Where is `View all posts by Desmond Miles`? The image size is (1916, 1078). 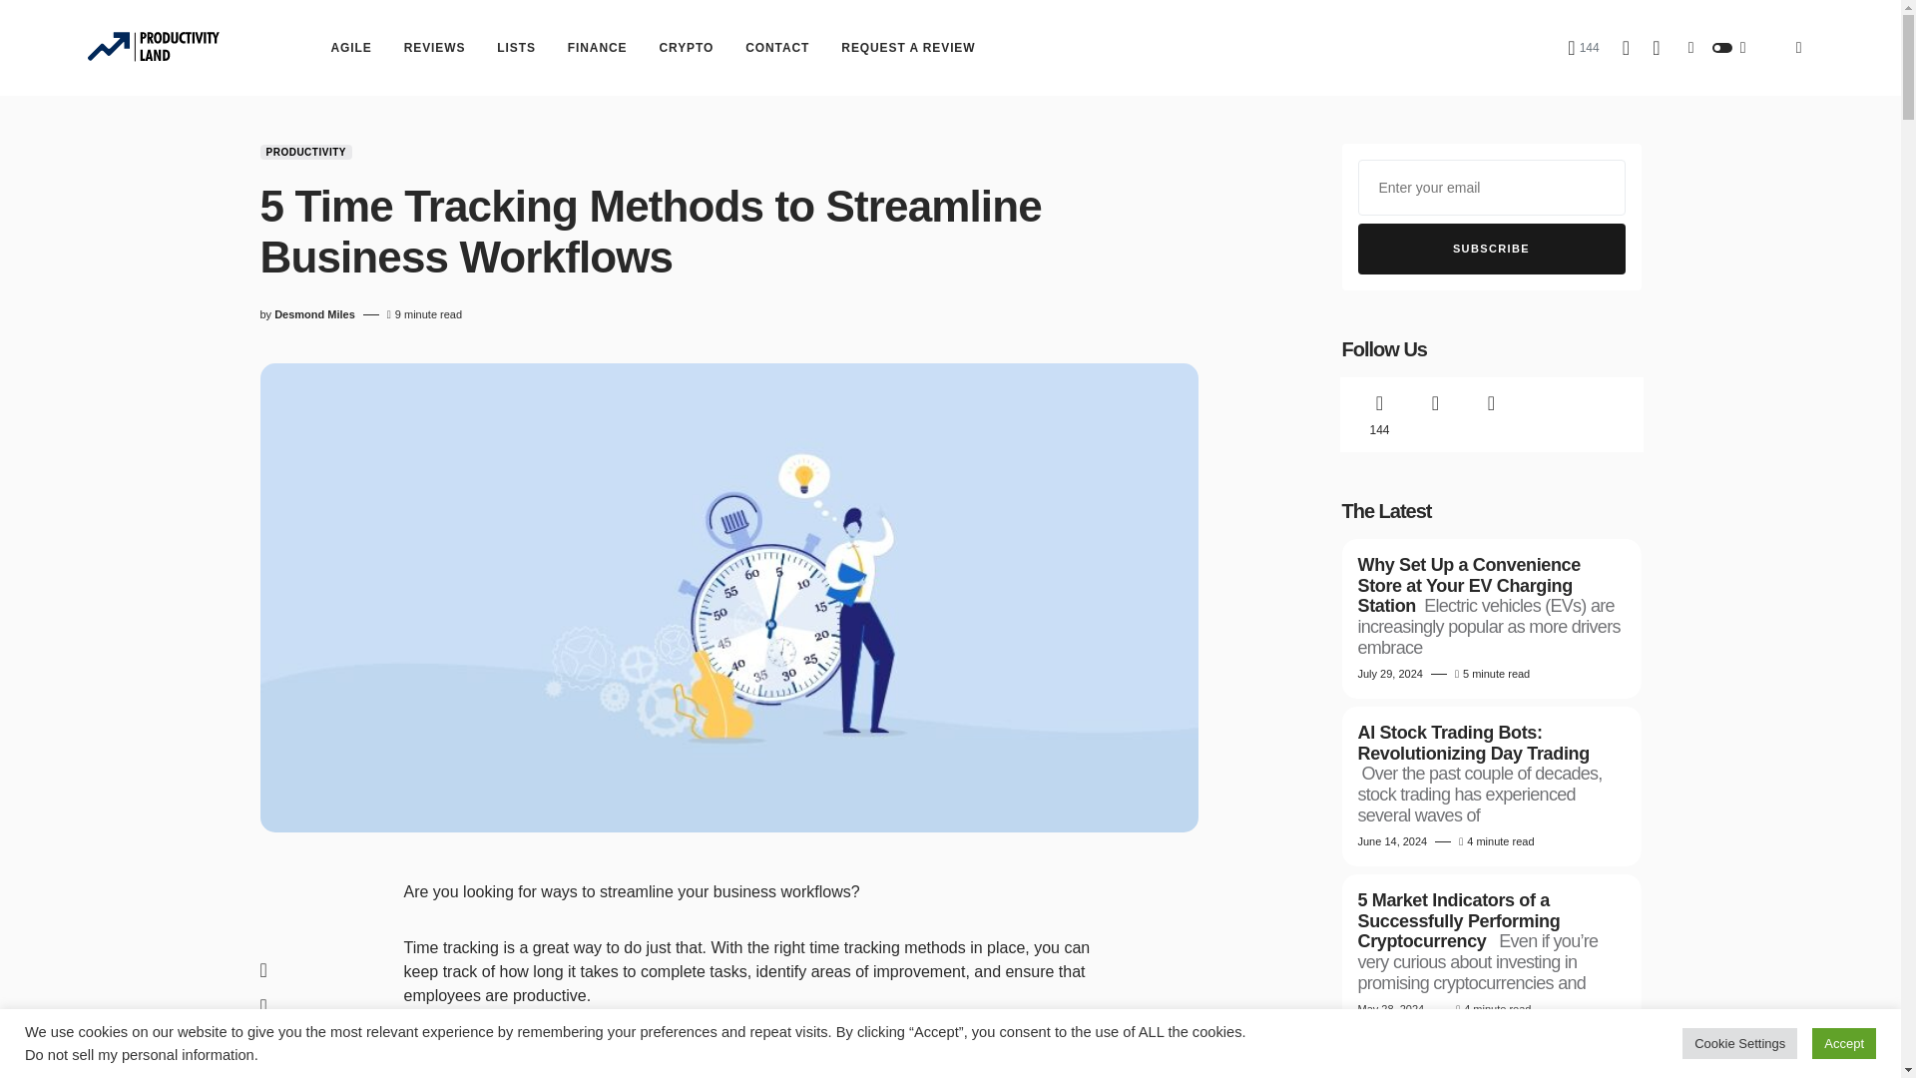
View all posts by Desmond Miles is located at coordinates (313, 314).